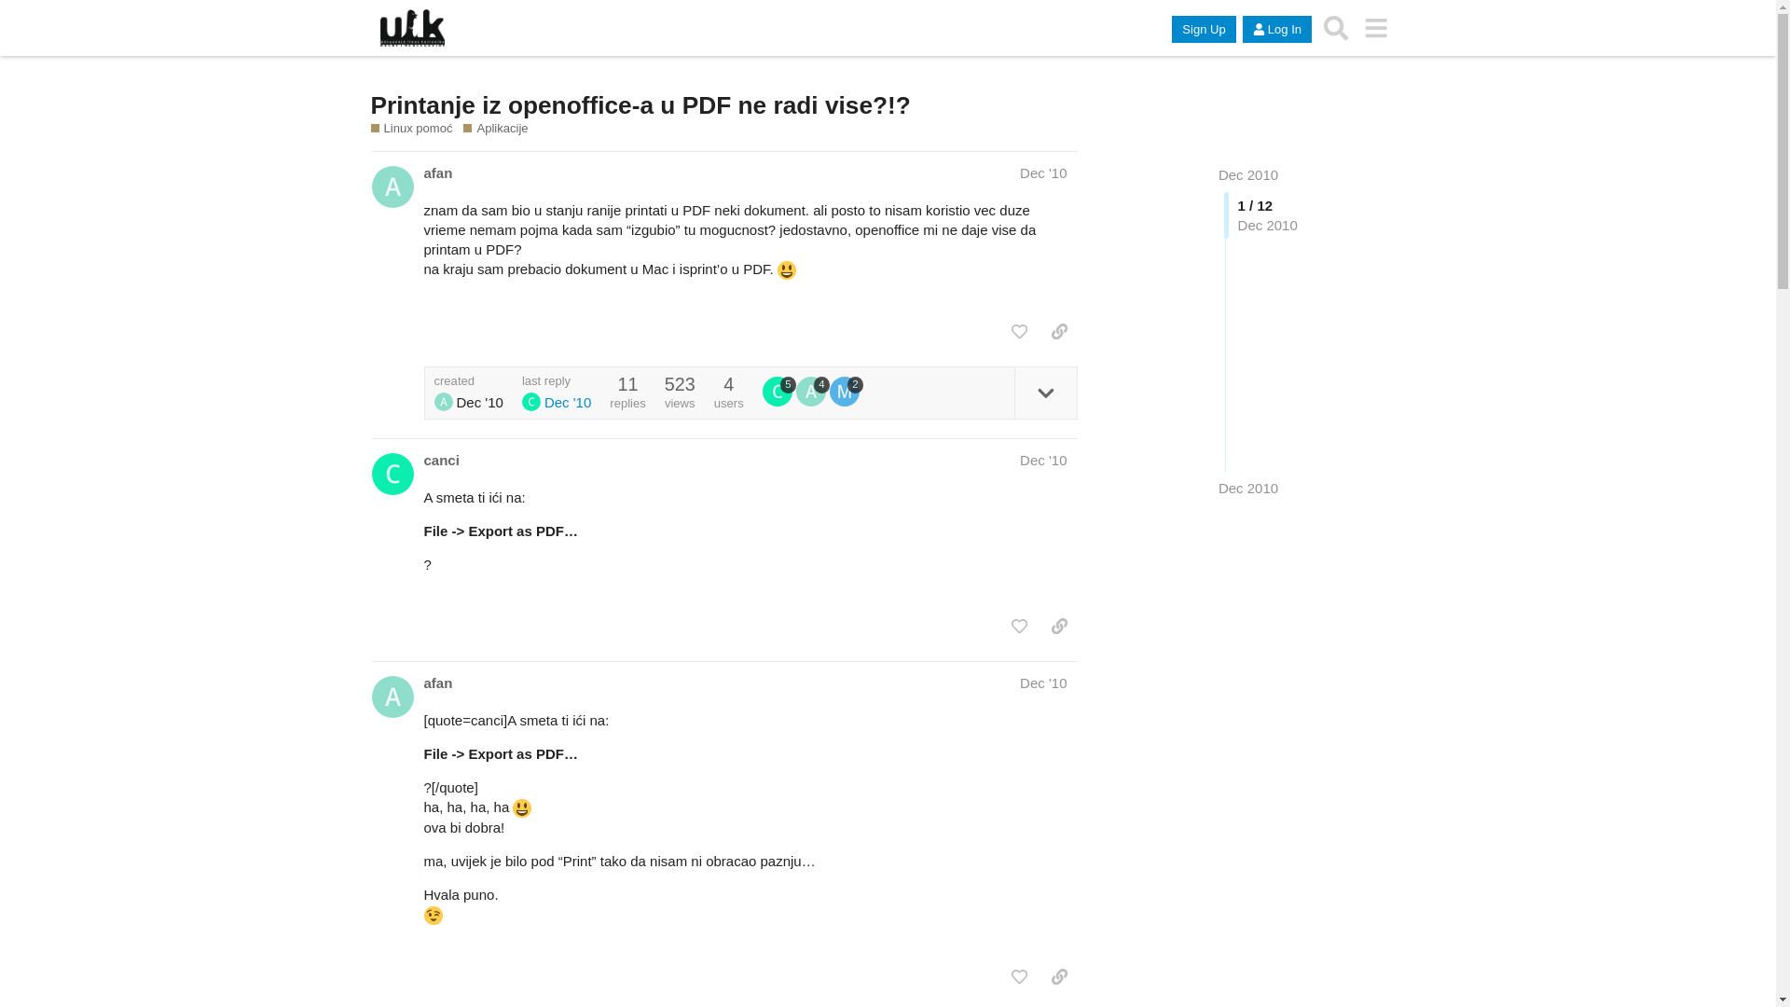 The width and height of the screenshot is (1790, 1007). I want to click on like this post, so click(1020, 627).